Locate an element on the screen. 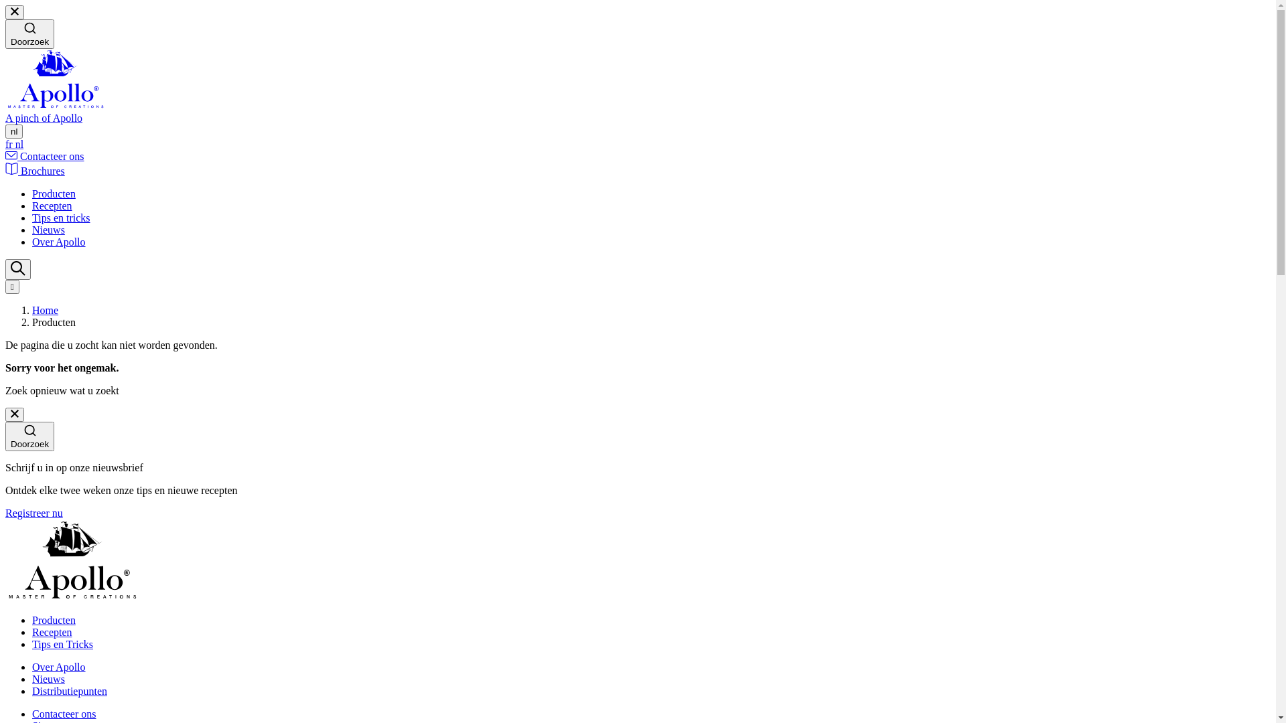 The width and height of the screenshot is (1286, 723). Nieuws is located at coordinates (48, 230).